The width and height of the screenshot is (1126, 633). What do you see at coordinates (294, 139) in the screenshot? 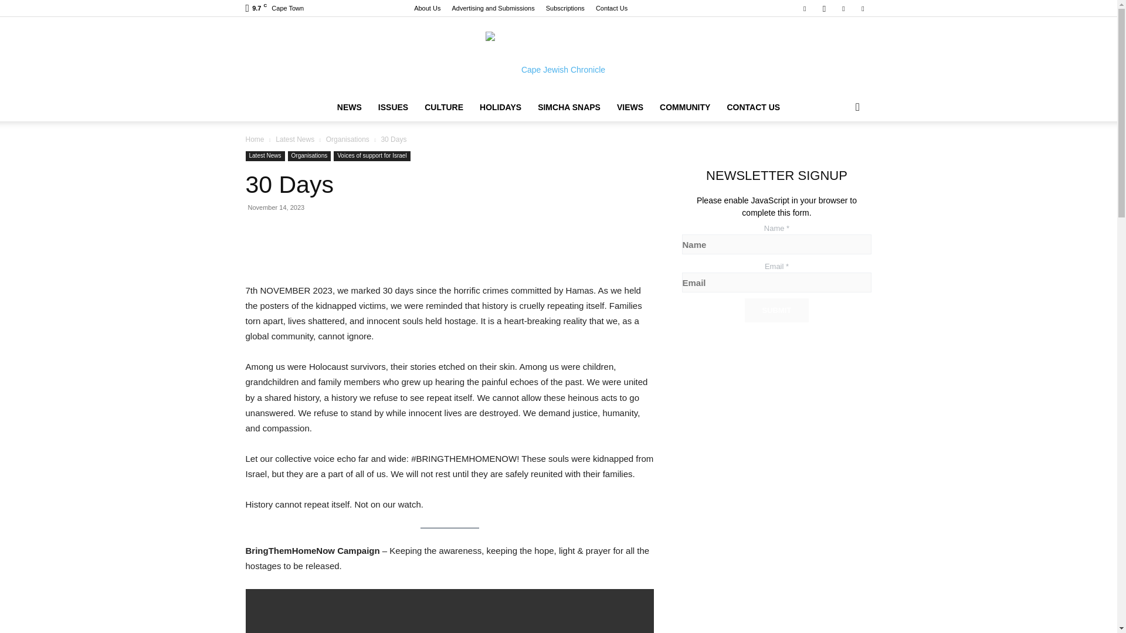
I see `View all posts in Latest News` at bounding box center [294, 139].